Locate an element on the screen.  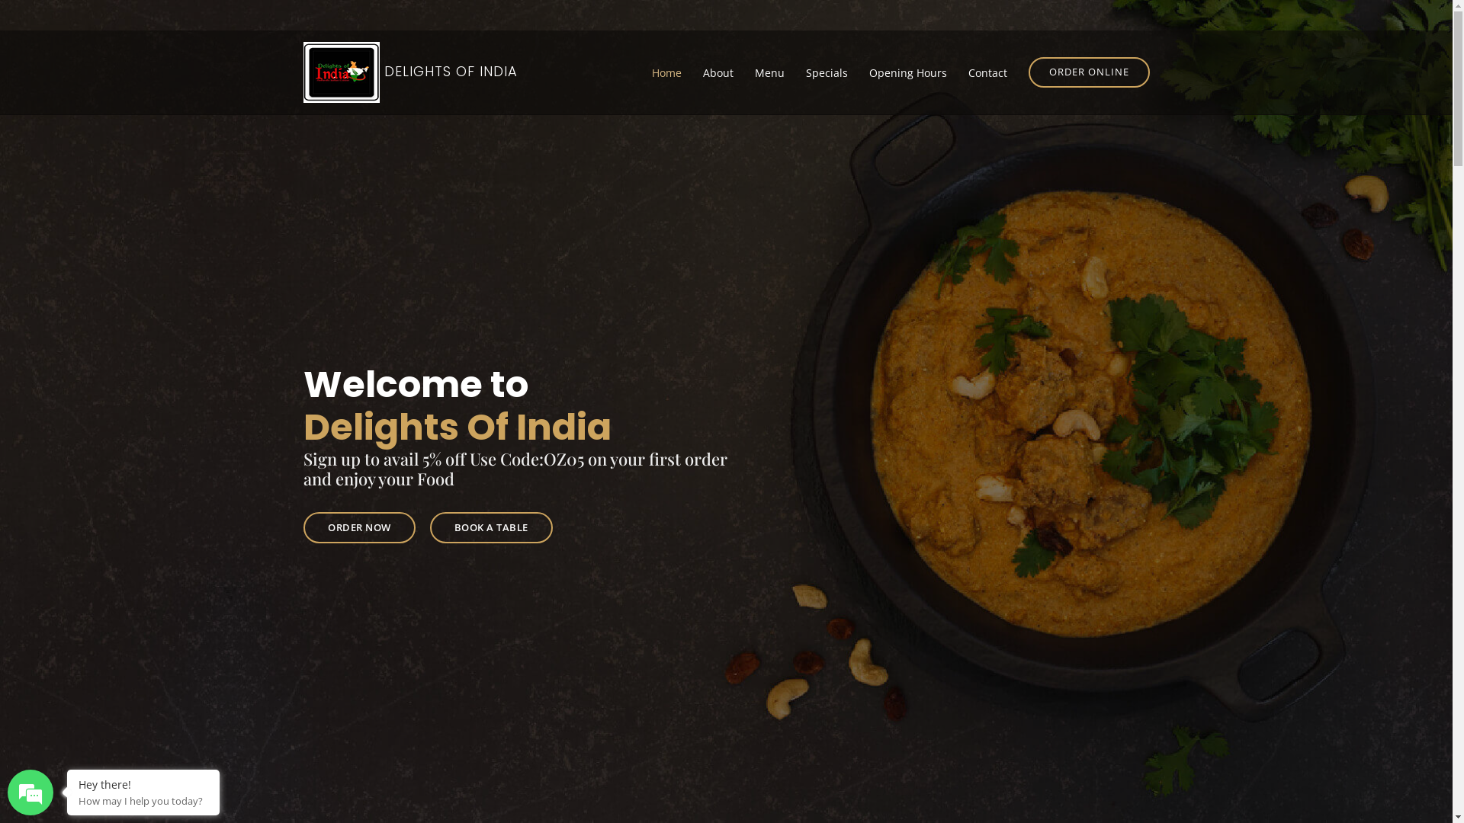
Specials is located at coordinates (827, 72).